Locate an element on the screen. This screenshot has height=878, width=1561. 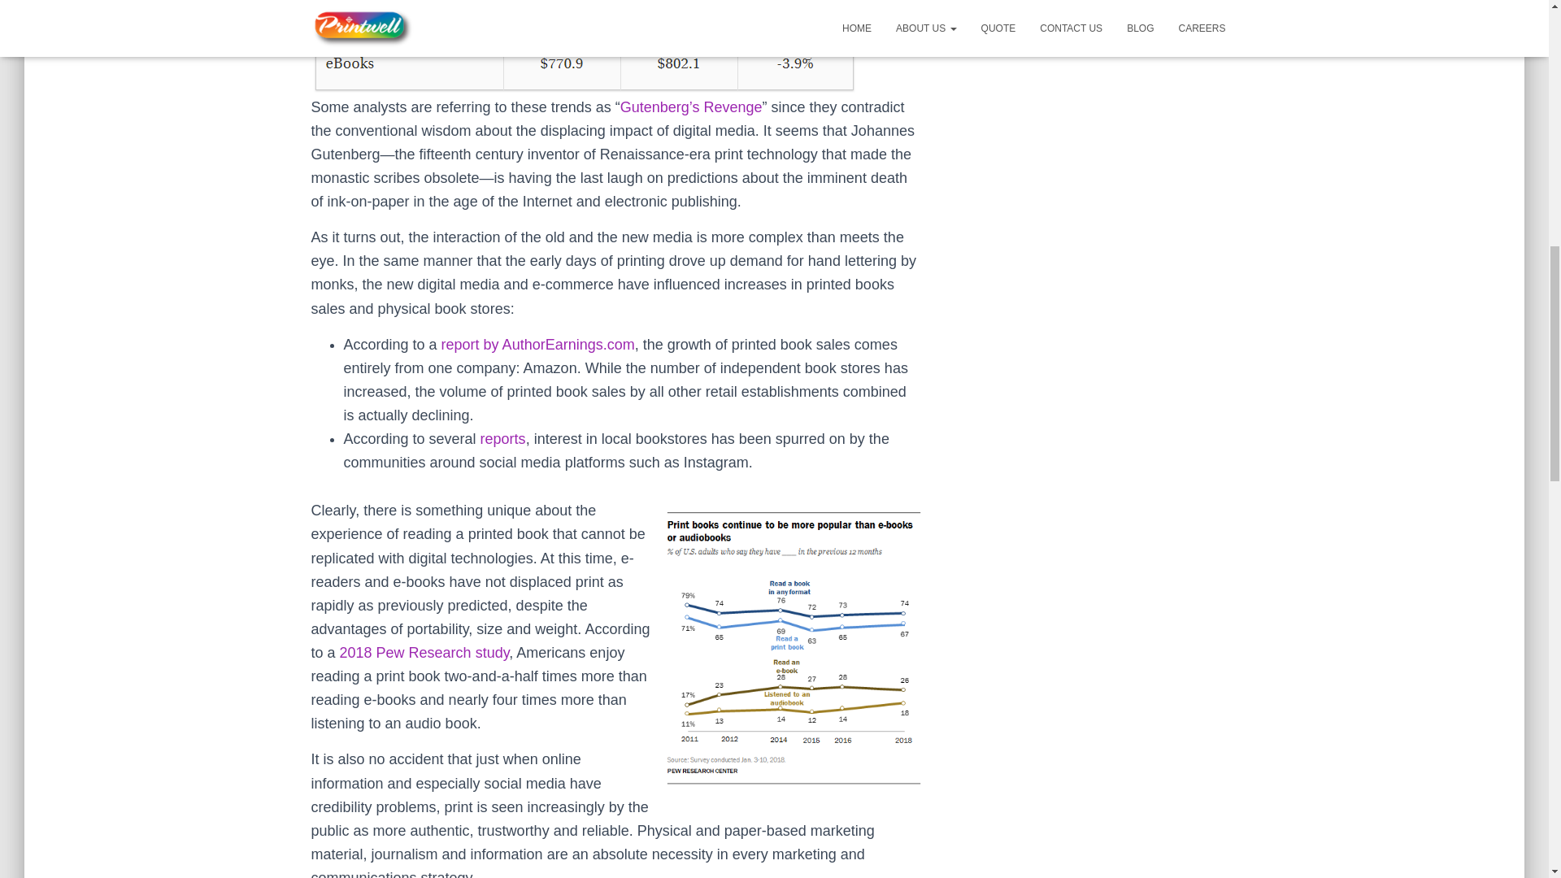
2018 Pew Research study is located at coordinates (424, 652).